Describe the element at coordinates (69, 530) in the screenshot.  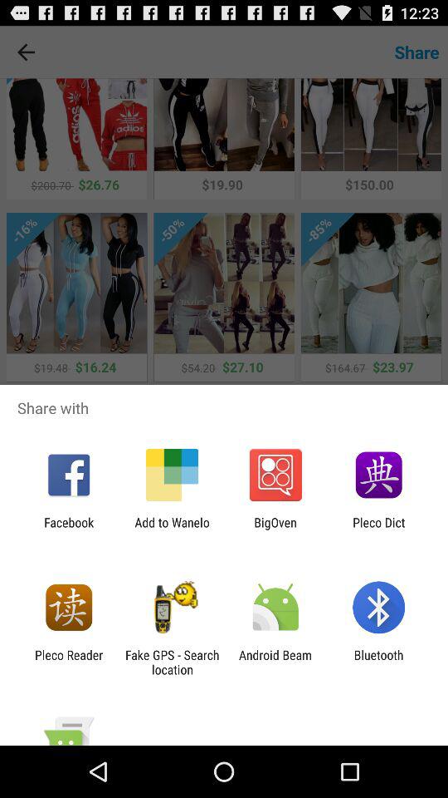
I see `select the app to the left of the add to wanelo item` at that location.